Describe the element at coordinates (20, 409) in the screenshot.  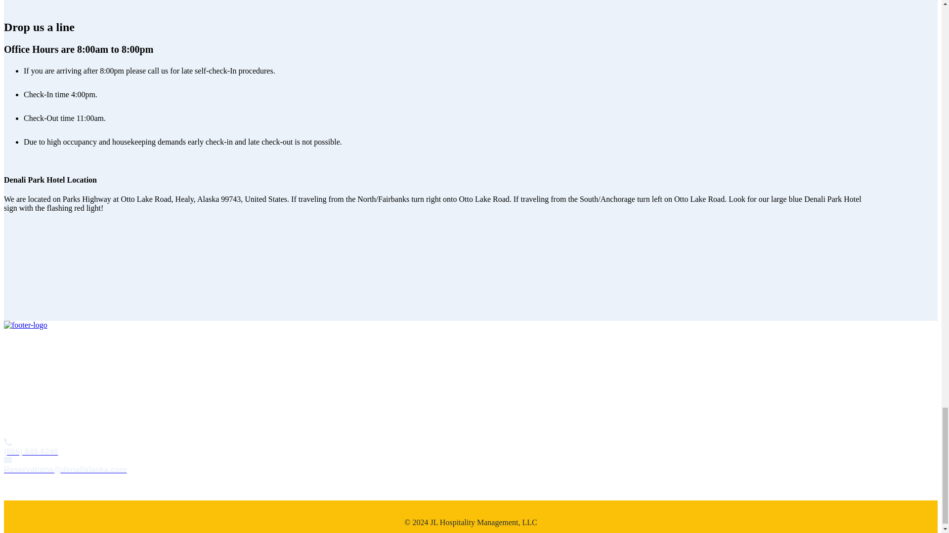
I see `Directions` at that location.